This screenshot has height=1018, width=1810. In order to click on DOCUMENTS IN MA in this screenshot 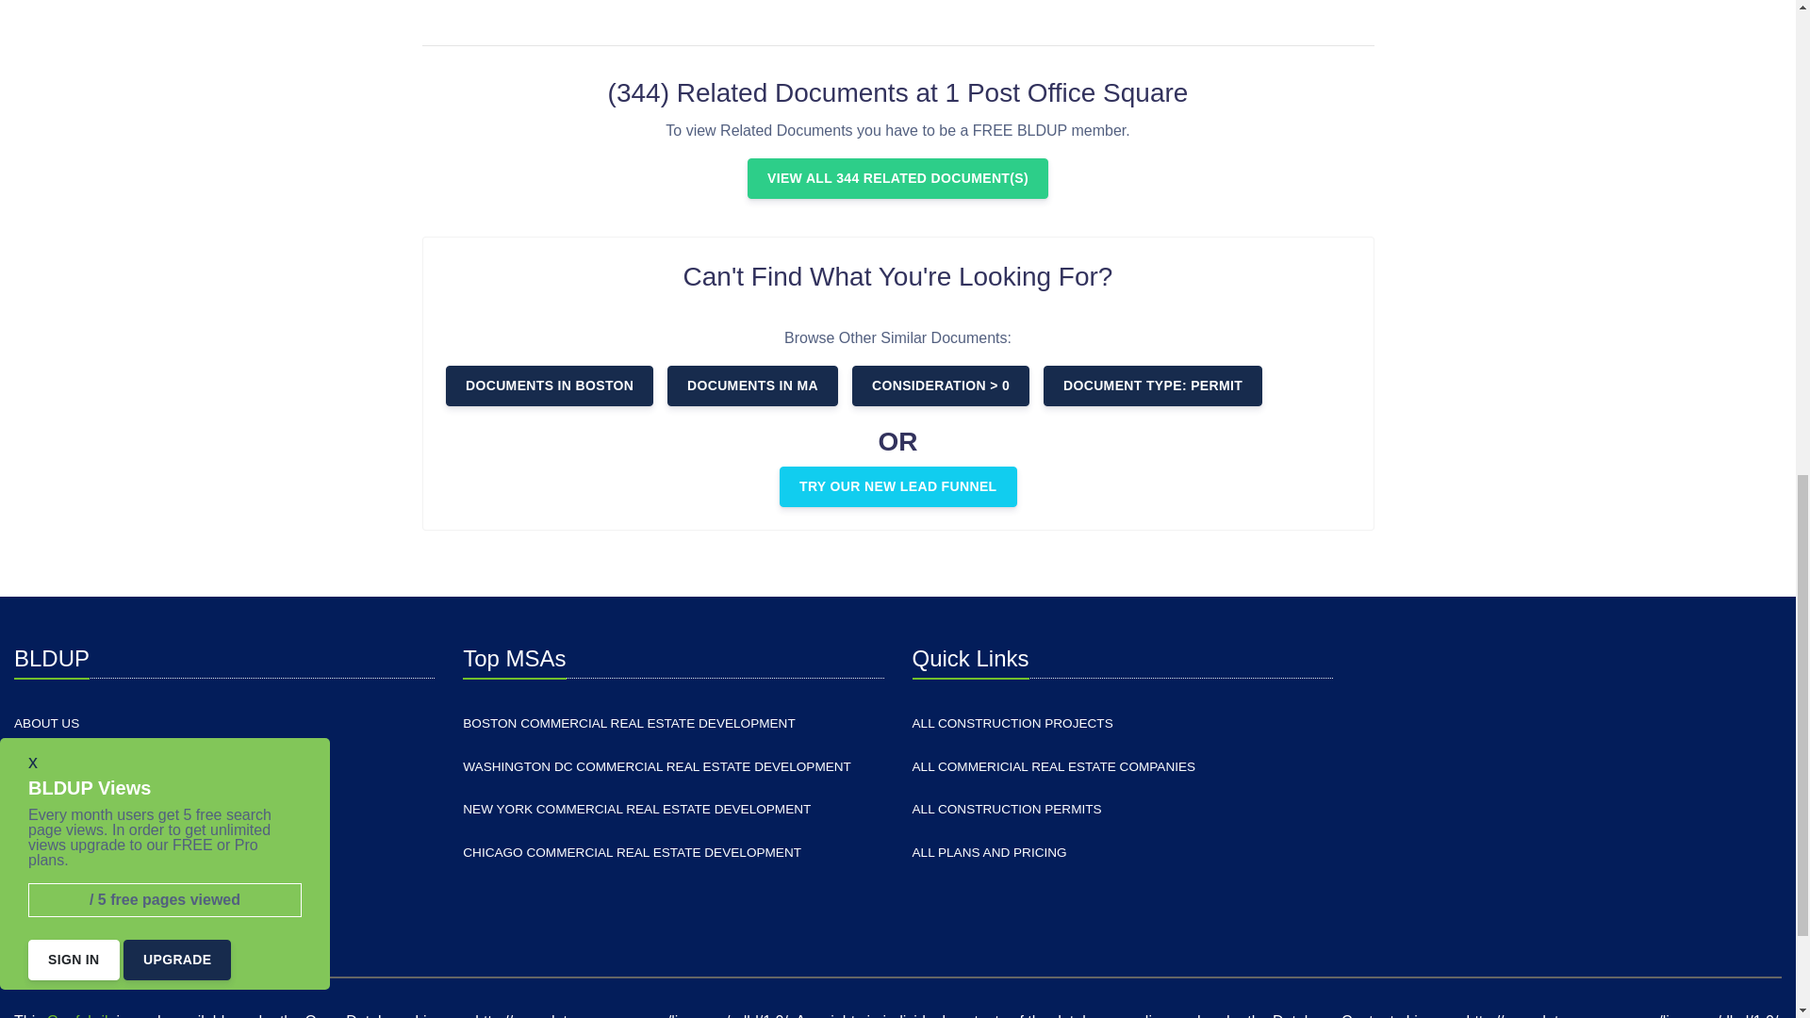, I will do `click(752, 385)`.